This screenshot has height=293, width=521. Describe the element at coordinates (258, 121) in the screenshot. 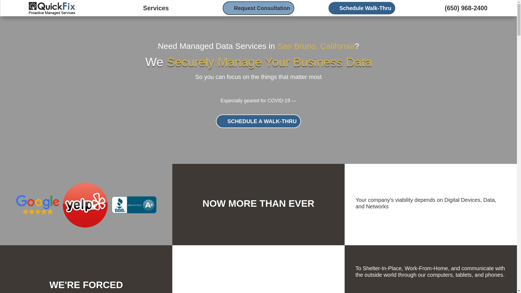

I see `SCHEDULE A WALK-THRU` at that location.